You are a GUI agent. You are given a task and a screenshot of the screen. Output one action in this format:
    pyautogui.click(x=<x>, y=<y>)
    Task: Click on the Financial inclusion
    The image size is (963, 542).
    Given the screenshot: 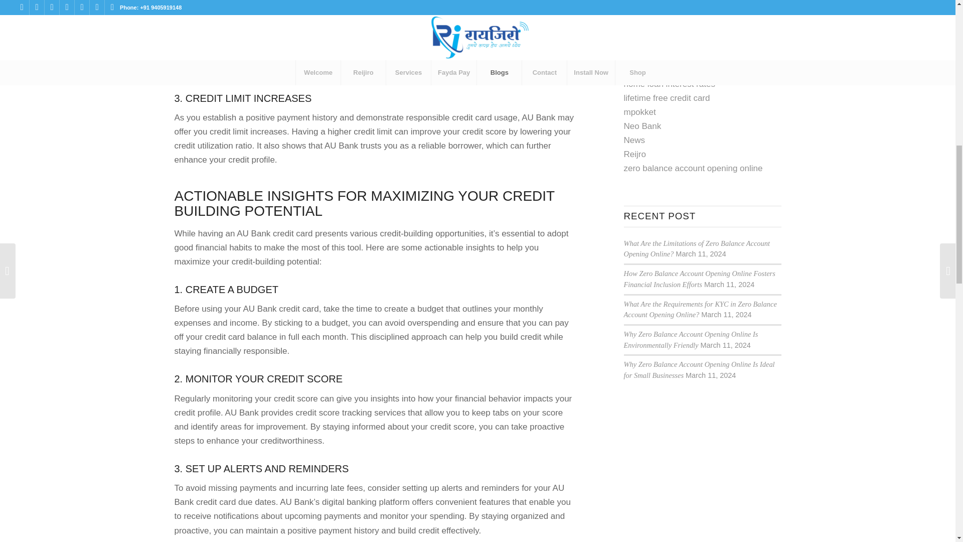 What is the action you would take?
    pyautogui.click(x=659, y=70)
    